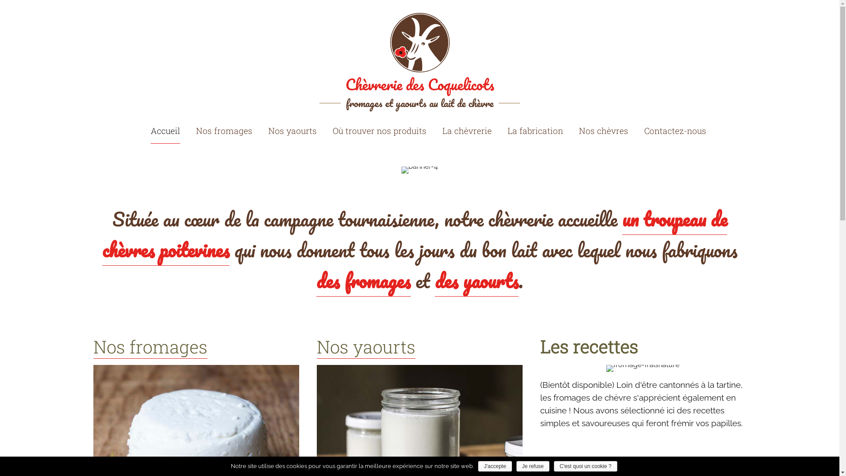 The image size is (846, 476). What do you see at coordinates (495, 466) in the screenshot?
I see `J'accepte` at bounding box center [495, 466].